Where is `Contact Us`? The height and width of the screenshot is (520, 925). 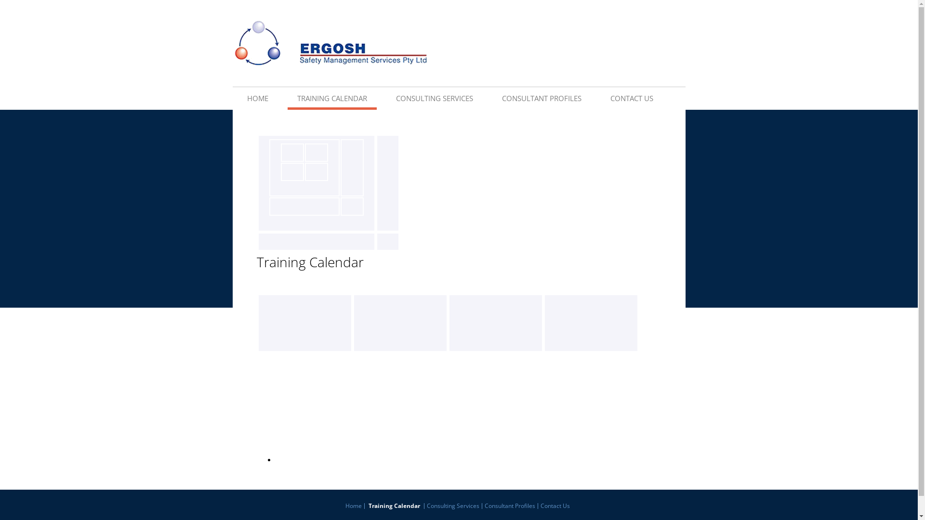
Contact Us is located at coordinates (555, 506).